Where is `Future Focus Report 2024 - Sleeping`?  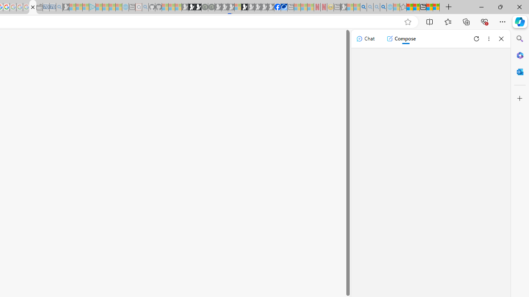
Future Focus Report 2024 - Sleeping is located at coordinates (211, 7).